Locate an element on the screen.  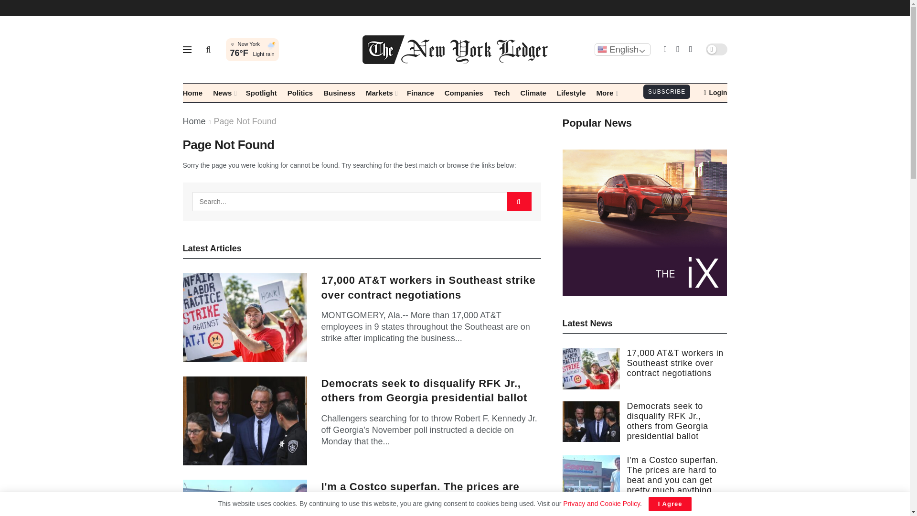
English is located at coordinates (622, 49).